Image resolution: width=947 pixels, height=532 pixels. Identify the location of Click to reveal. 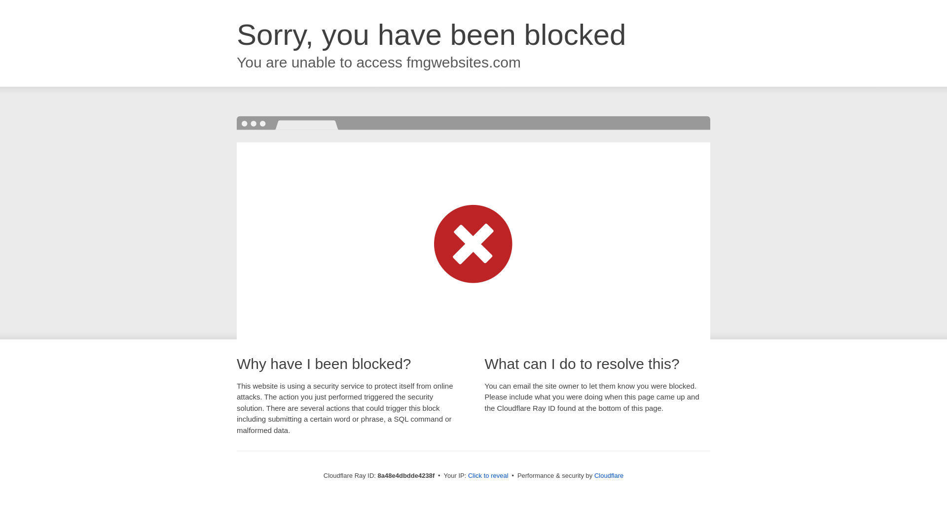
(488, 476).